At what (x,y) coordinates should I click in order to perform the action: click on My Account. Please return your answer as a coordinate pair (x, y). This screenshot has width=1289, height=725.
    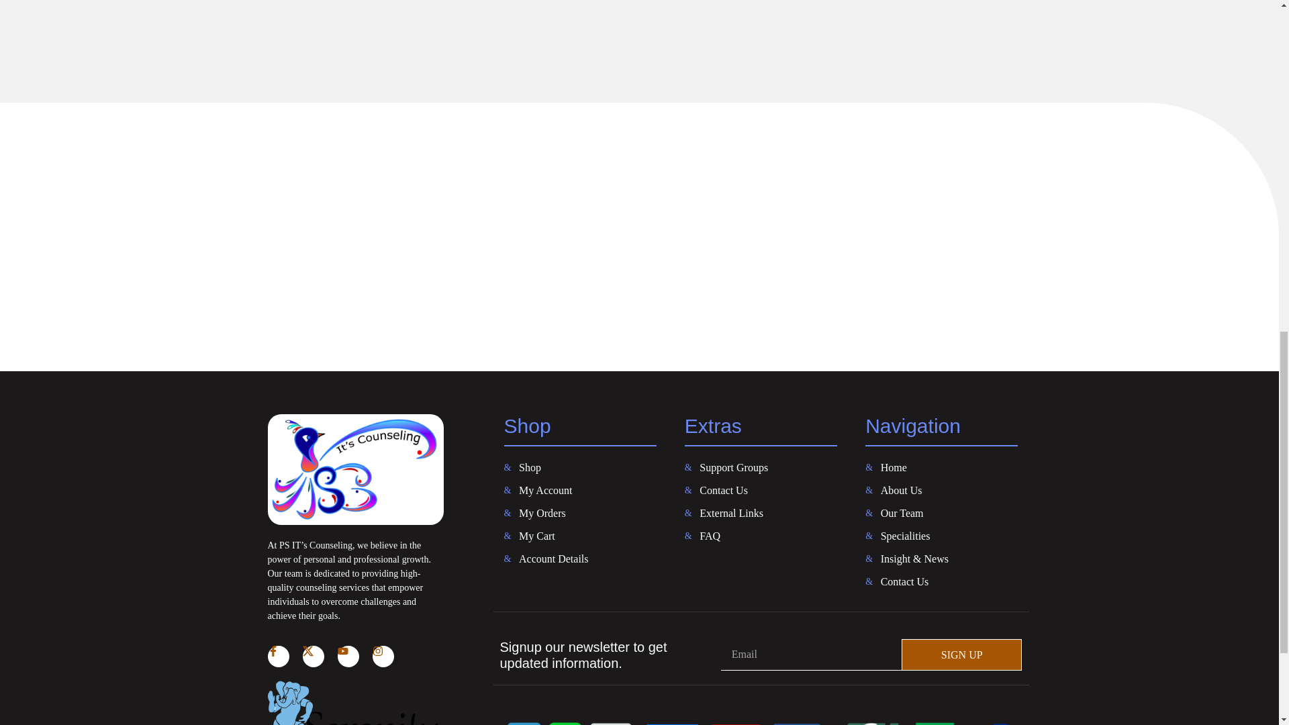
    Looking at the image, I should click on (580, 491).